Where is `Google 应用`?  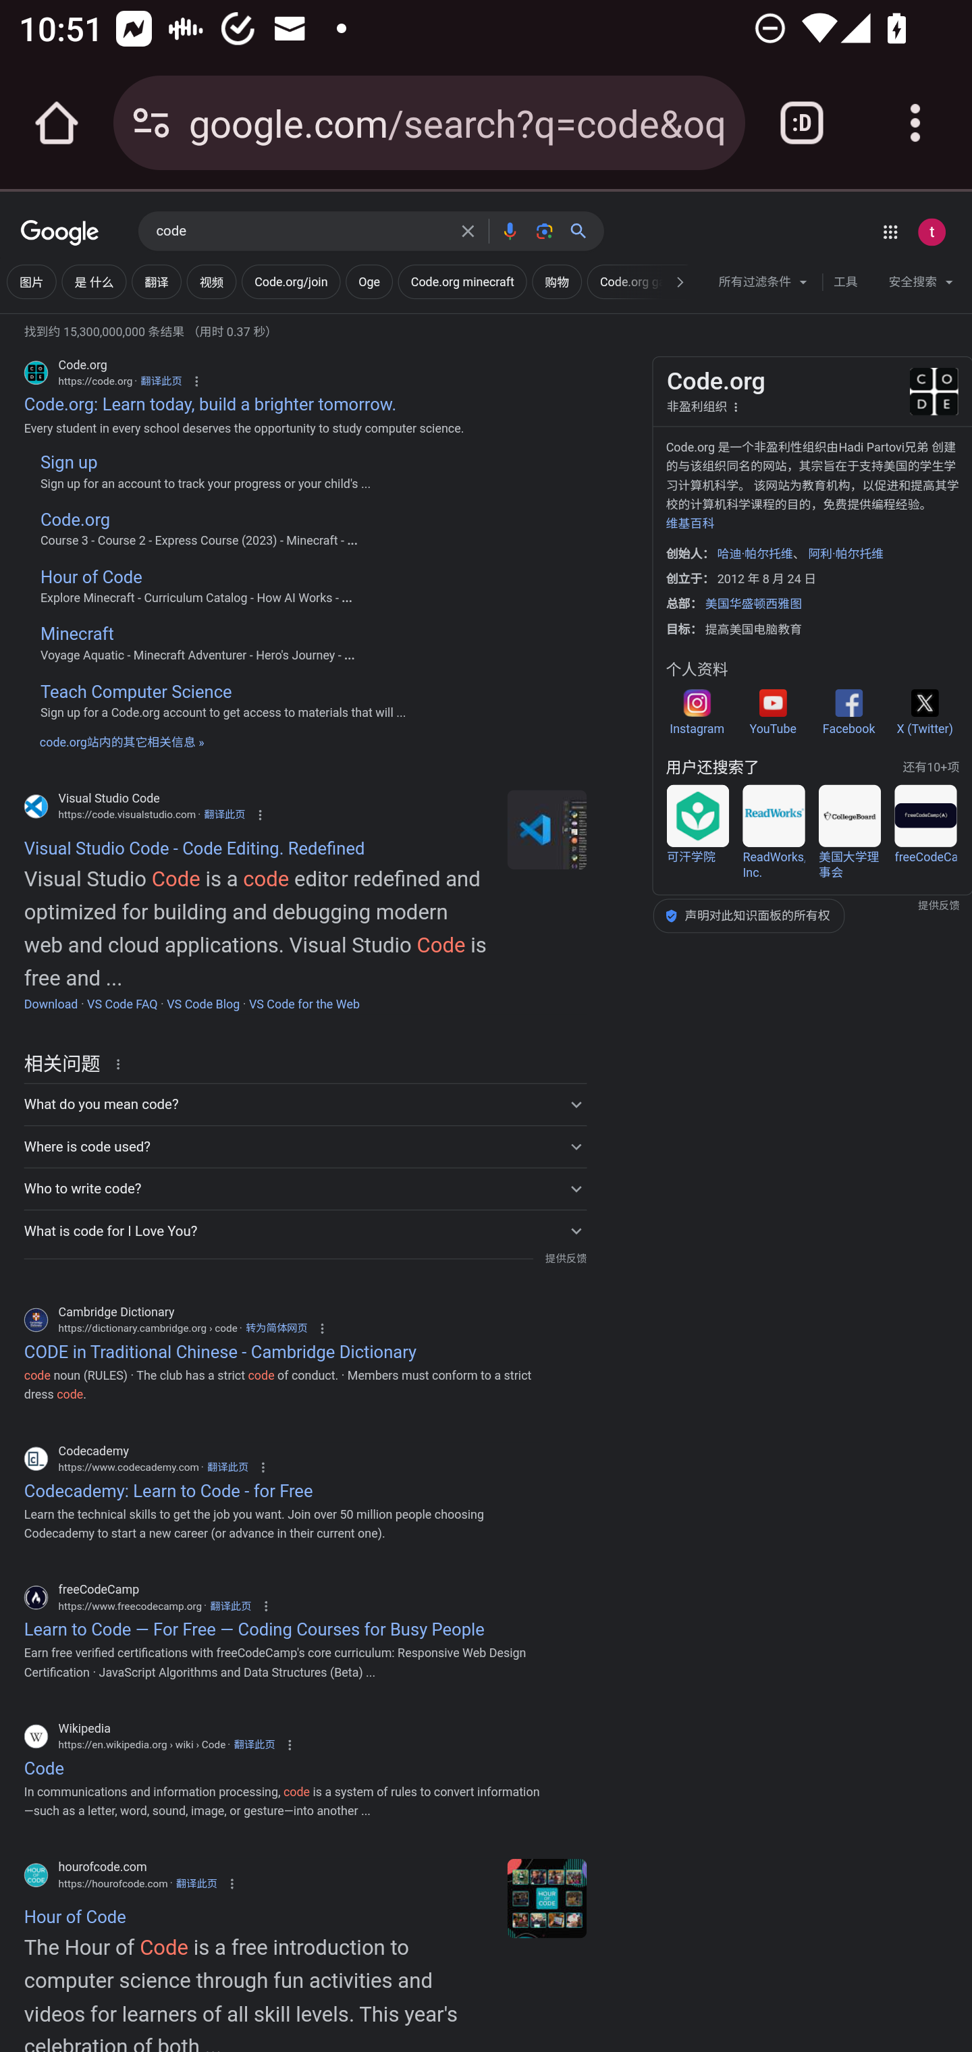
Google 应用 is located at coordinates (890, 232).